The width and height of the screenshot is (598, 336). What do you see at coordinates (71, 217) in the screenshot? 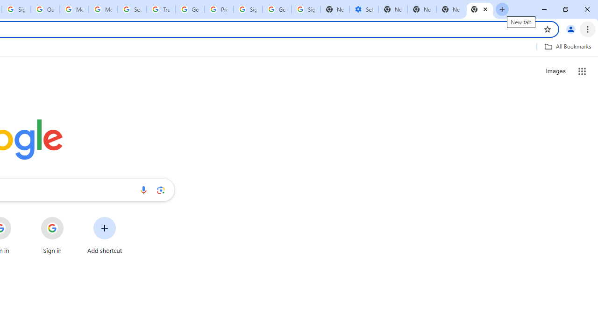
I see `More actions for Sign in shortcut` at bounding box center [71, 217].